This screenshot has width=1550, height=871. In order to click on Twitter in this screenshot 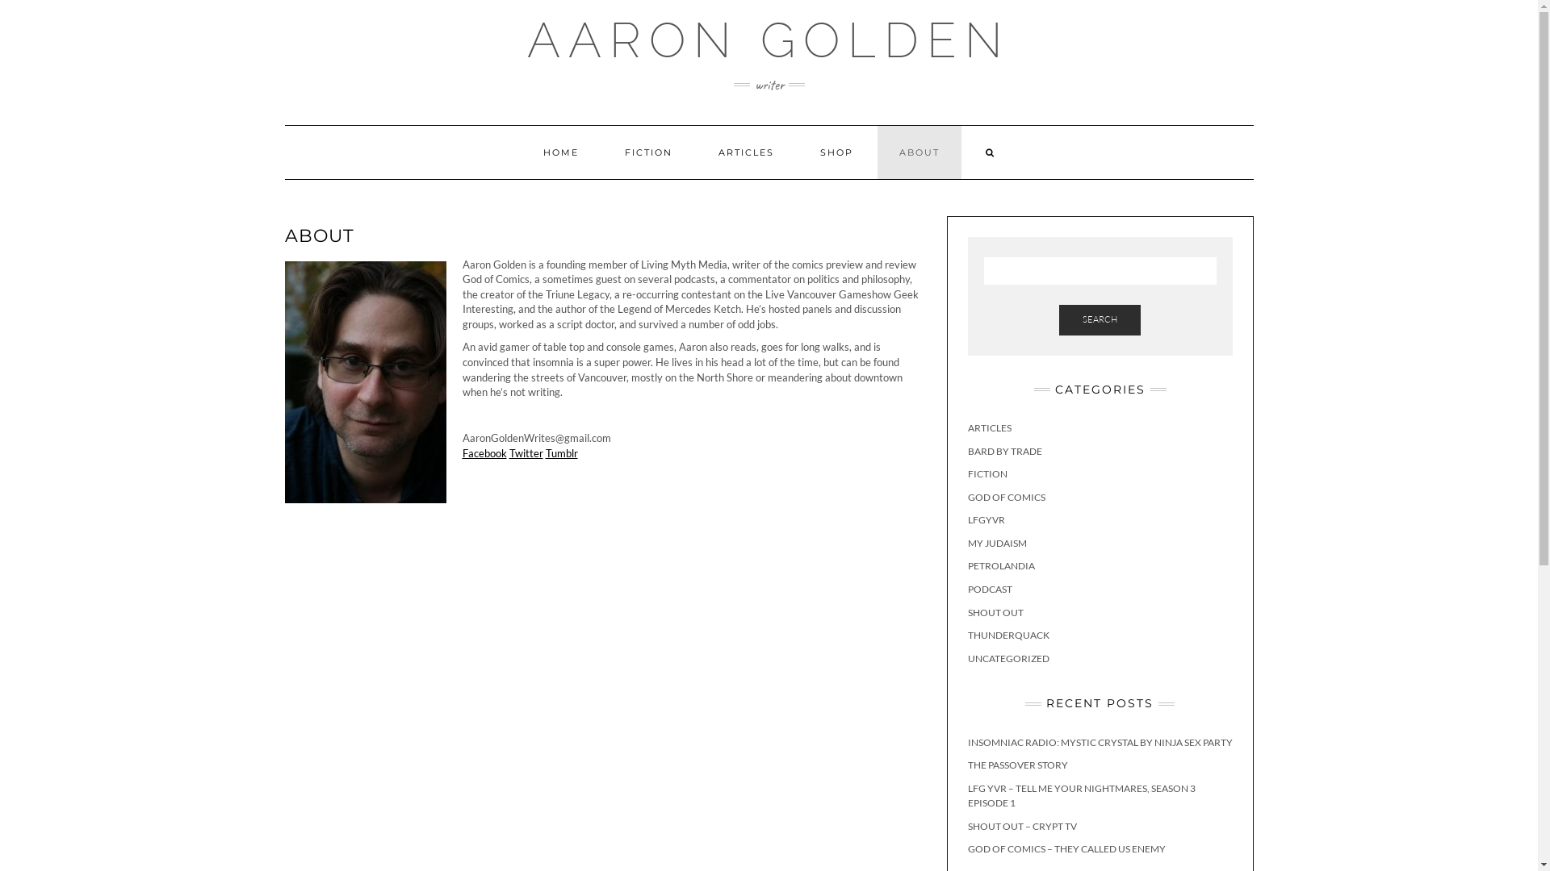, I will do `click(526, 453)`.